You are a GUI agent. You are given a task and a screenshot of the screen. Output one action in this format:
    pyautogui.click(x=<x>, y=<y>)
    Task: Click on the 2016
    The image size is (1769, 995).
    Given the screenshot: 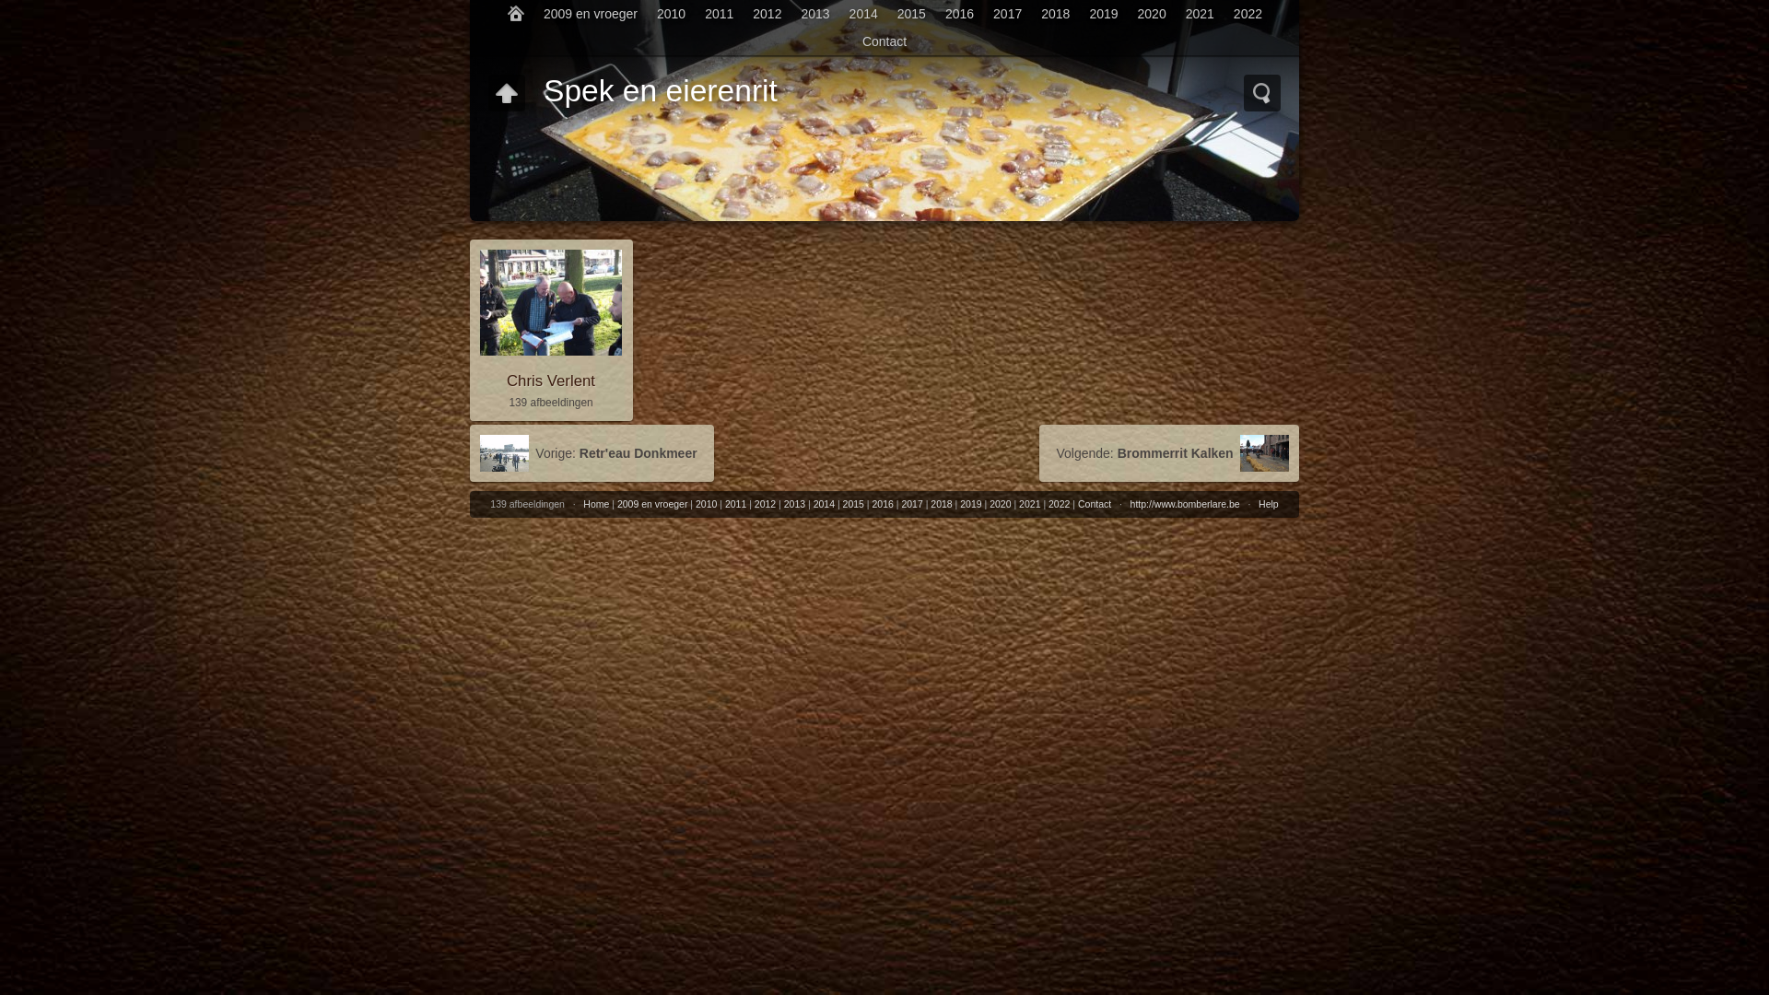 What is the action you would take?
    pyautogui.click(x=882, y=504)
    